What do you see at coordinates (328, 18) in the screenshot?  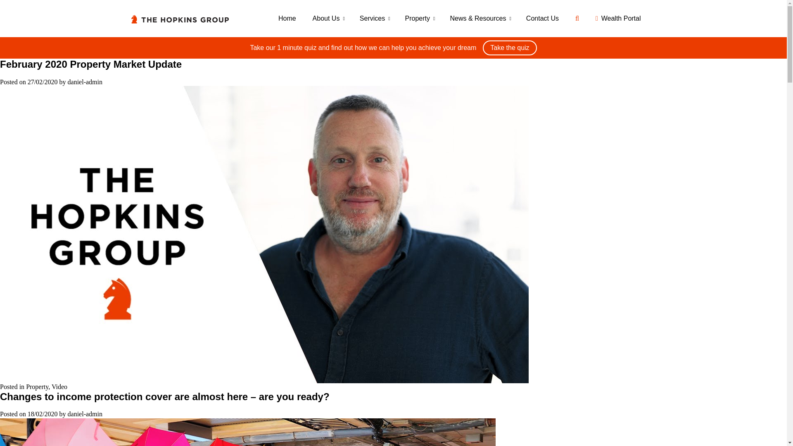 I see `About Us` at bounding box center [328, 18].